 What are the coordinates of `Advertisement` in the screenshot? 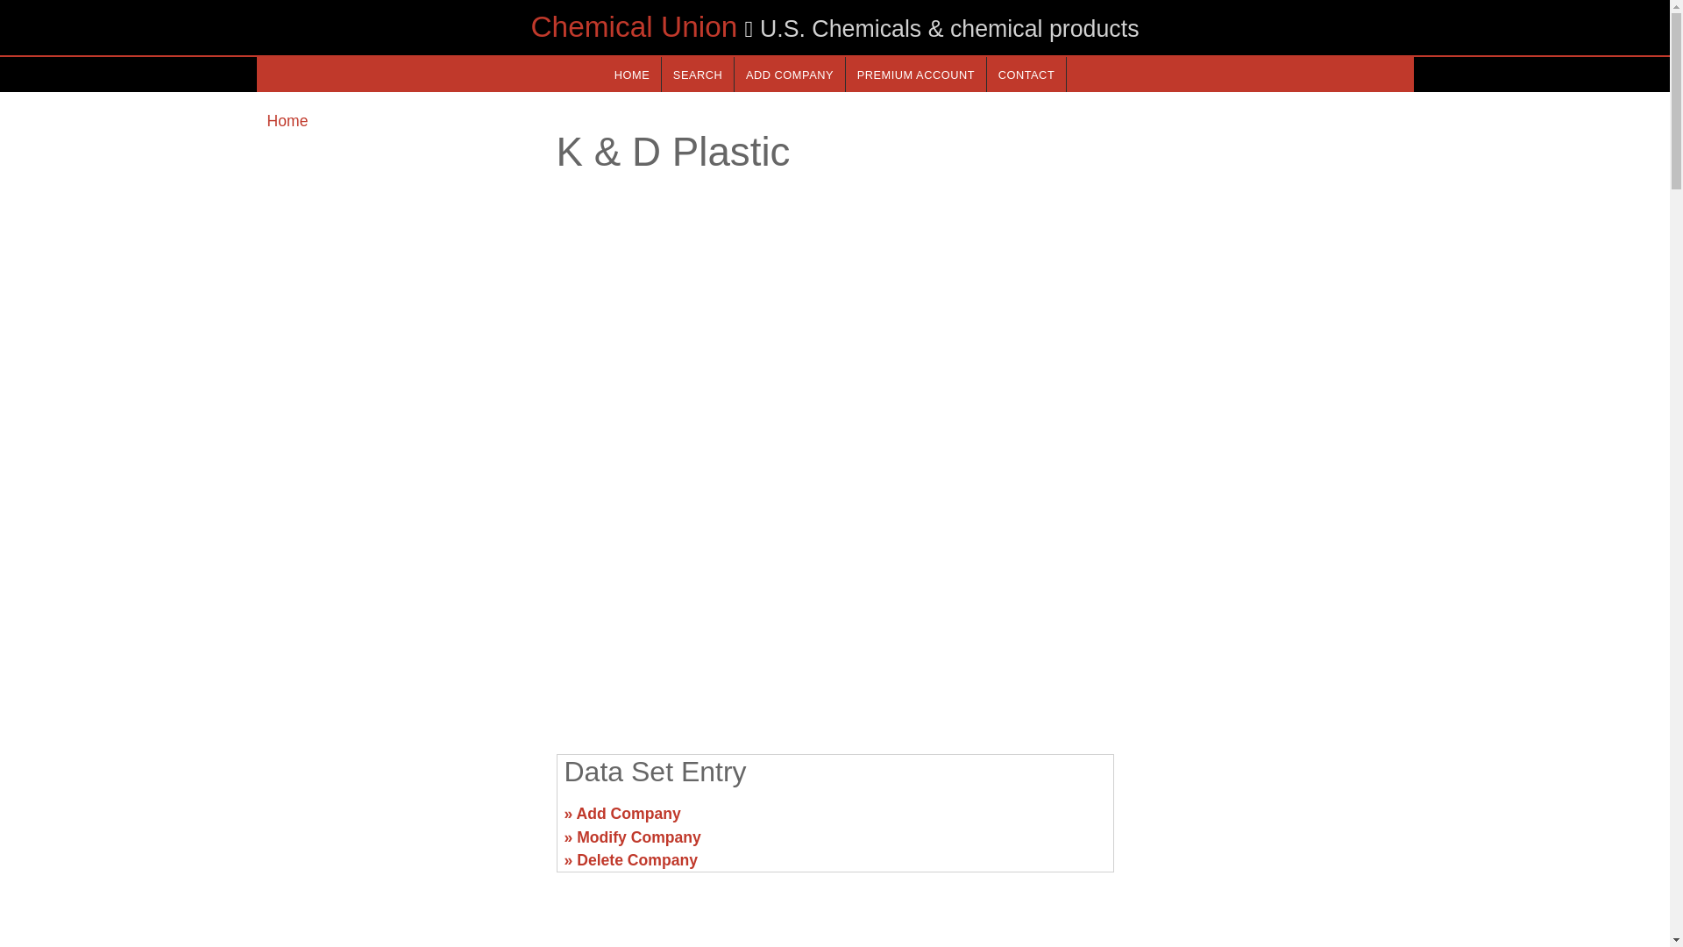 It's located at (400, 821).